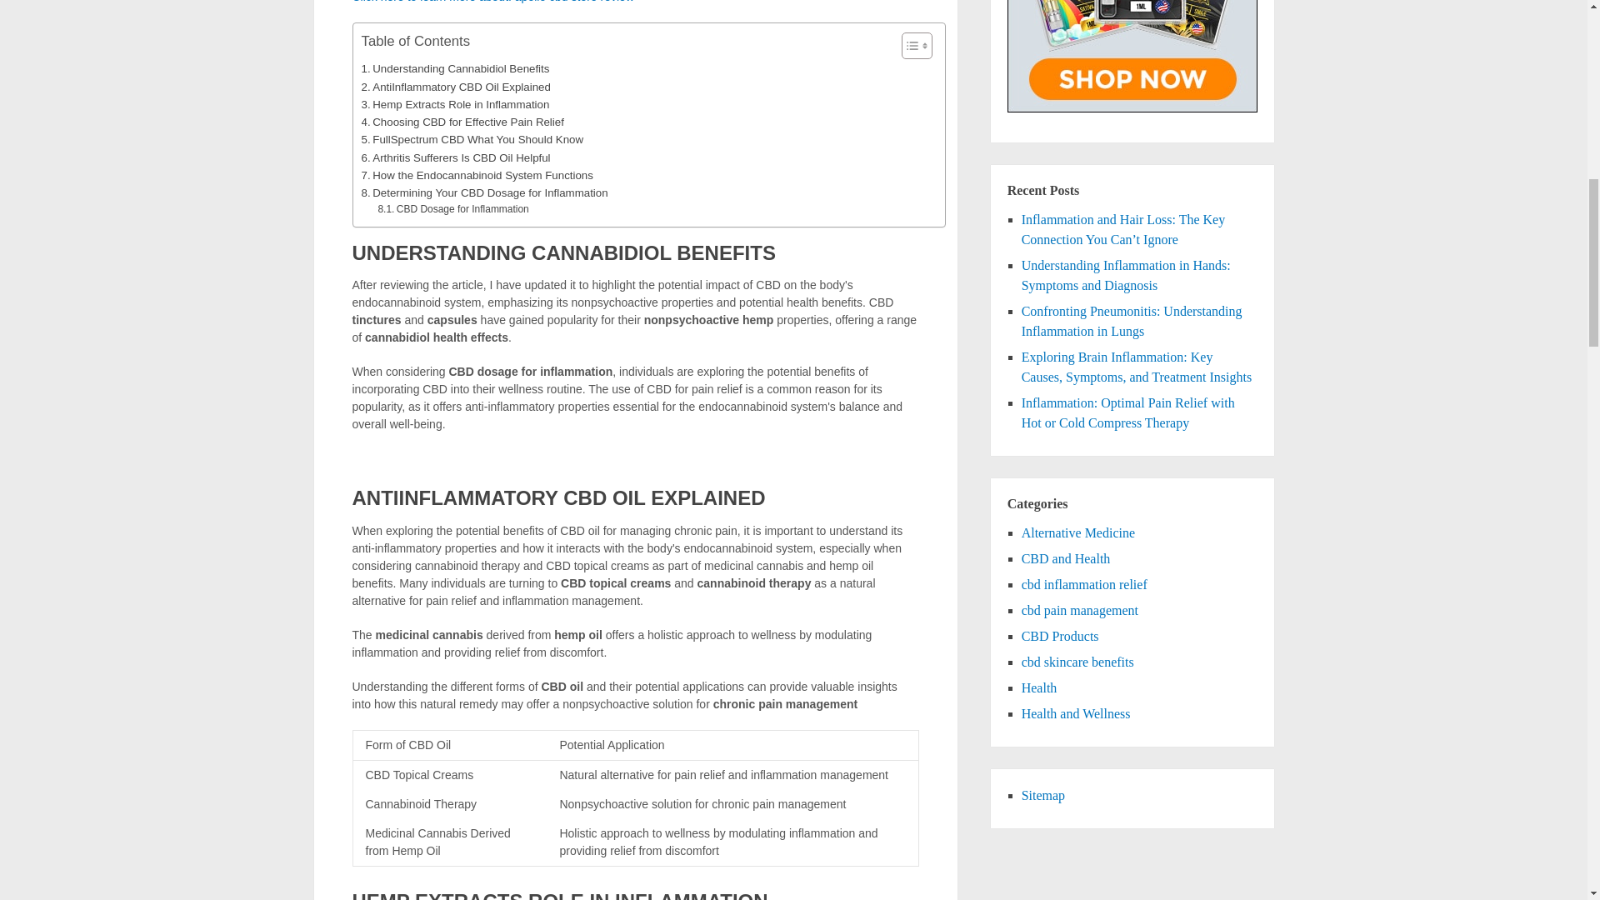  Describe the element at coordinates (455, 104) in the screenshot. I see `Hemp Extracts Role in Inflammation` at that location.